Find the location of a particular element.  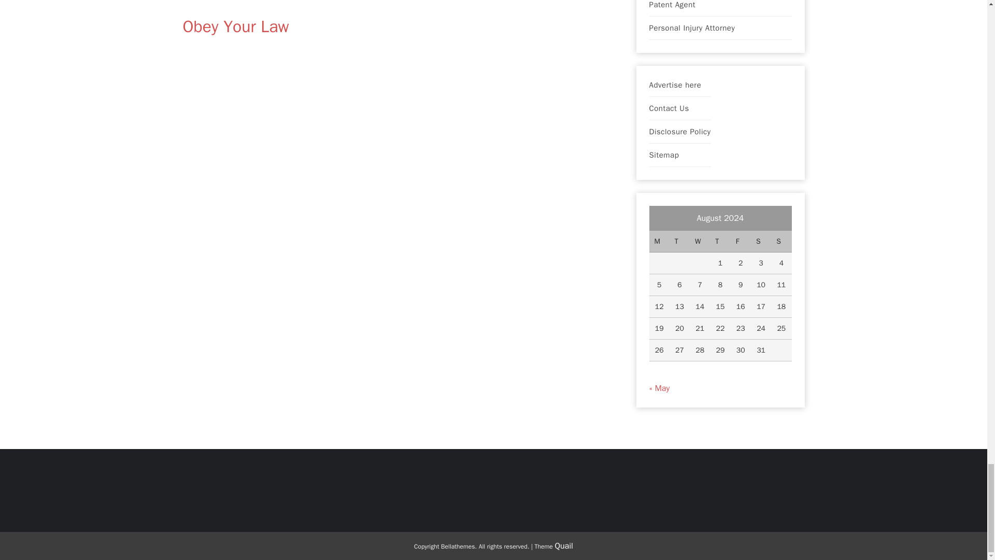

Monday is located at coordinates (658, 242).